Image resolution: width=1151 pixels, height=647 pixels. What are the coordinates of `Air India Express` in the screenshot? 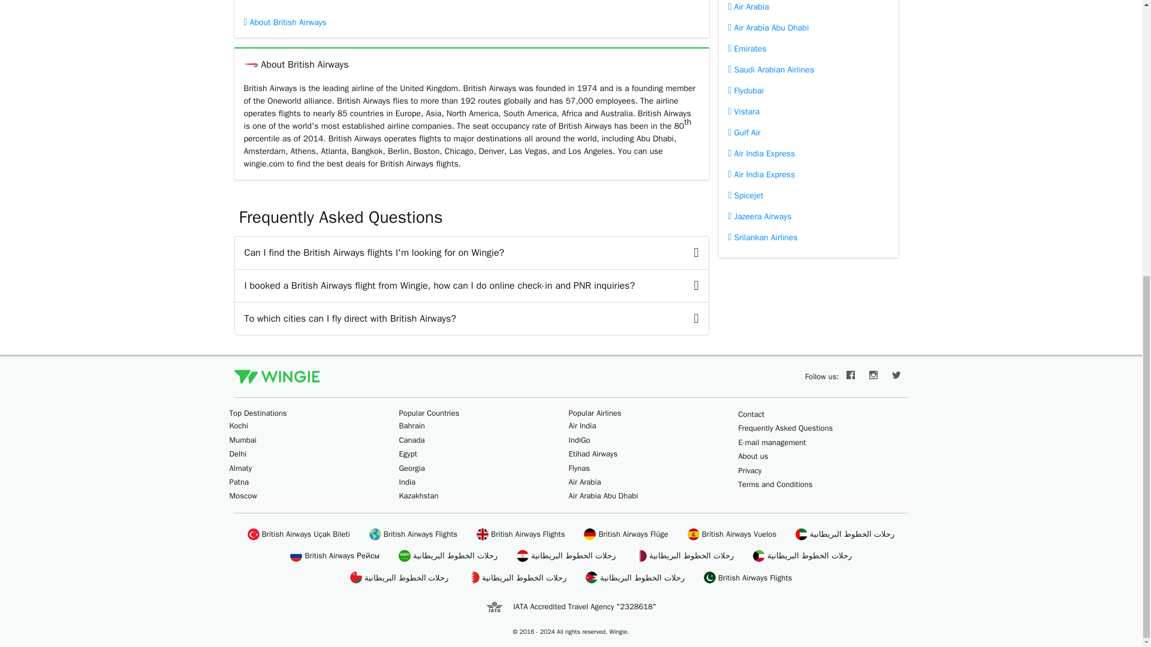 It's located at (808, 153).